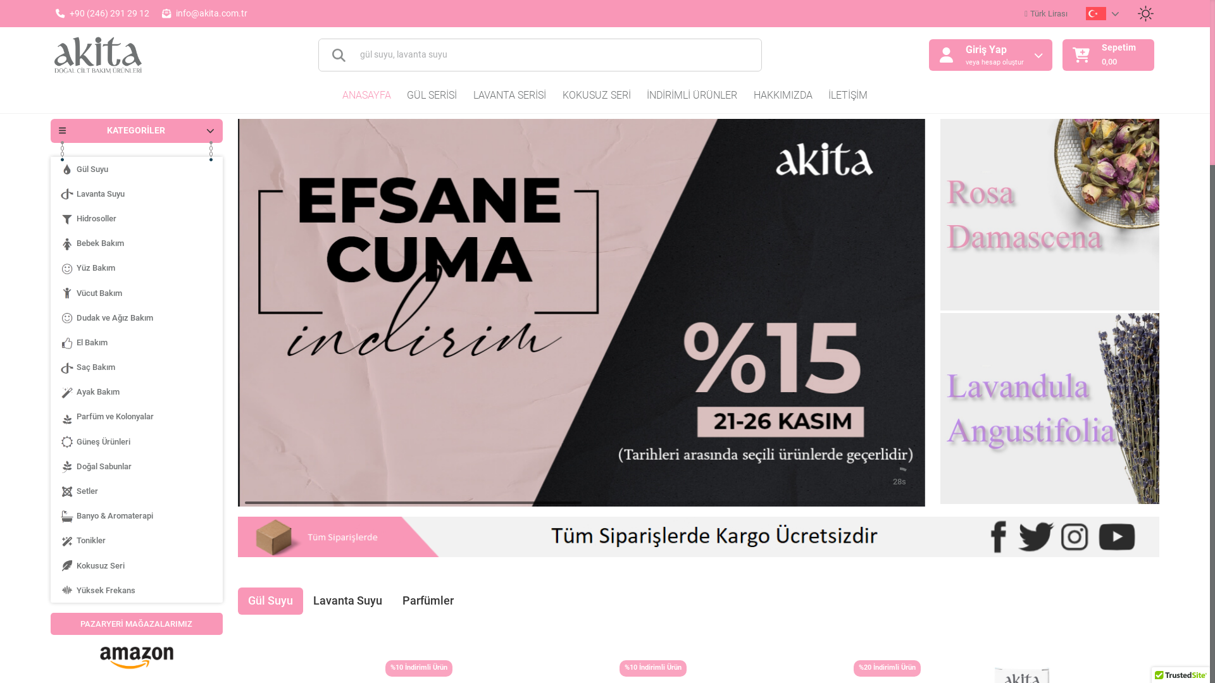  What do you see at coordinates (137, 540) in the screenshot?
I see `Tonikler` at bounding box center [137, 540].